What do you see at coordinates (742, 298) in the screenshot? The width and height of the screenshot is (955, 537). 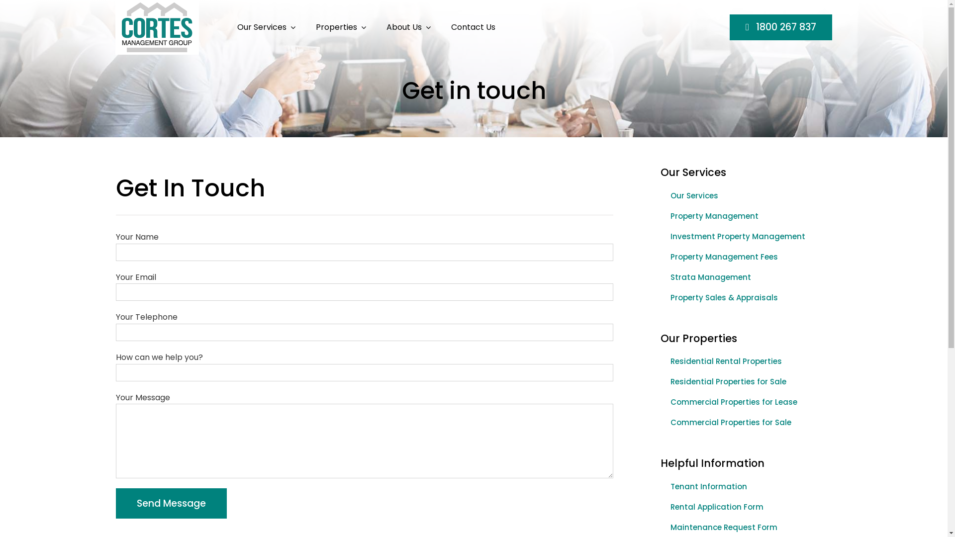 I see `Property Sales & Appraisals` at bounding box center [742, 298].